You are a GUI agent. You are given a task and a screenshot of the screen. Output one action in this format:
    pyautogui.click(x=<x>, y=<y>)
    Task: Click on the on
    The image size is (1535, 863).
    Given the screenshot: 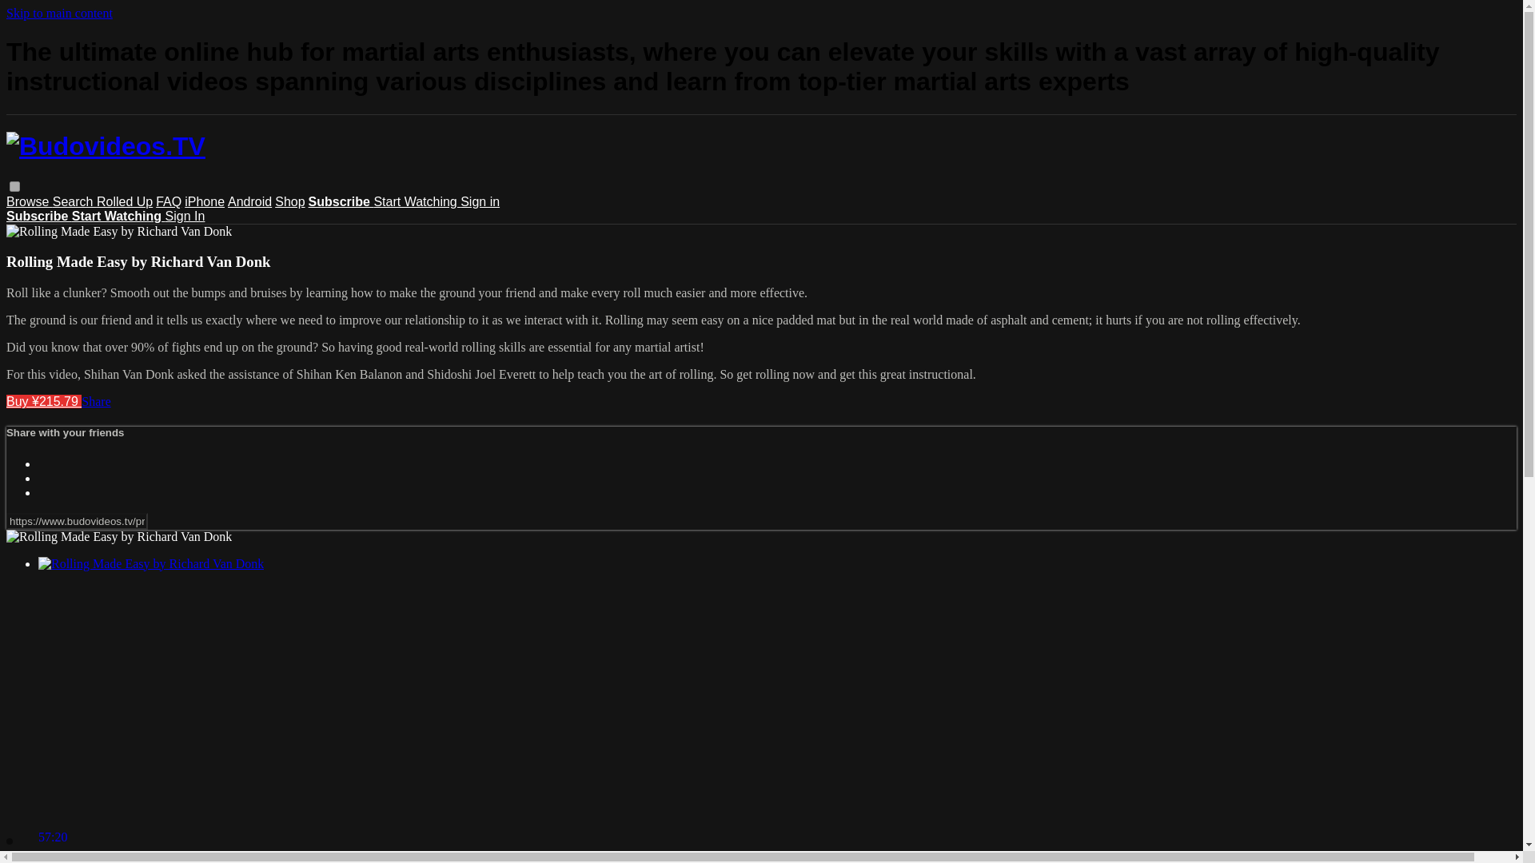 What is the action you would take?
    pyautogui.click(x=14, y=185)
    